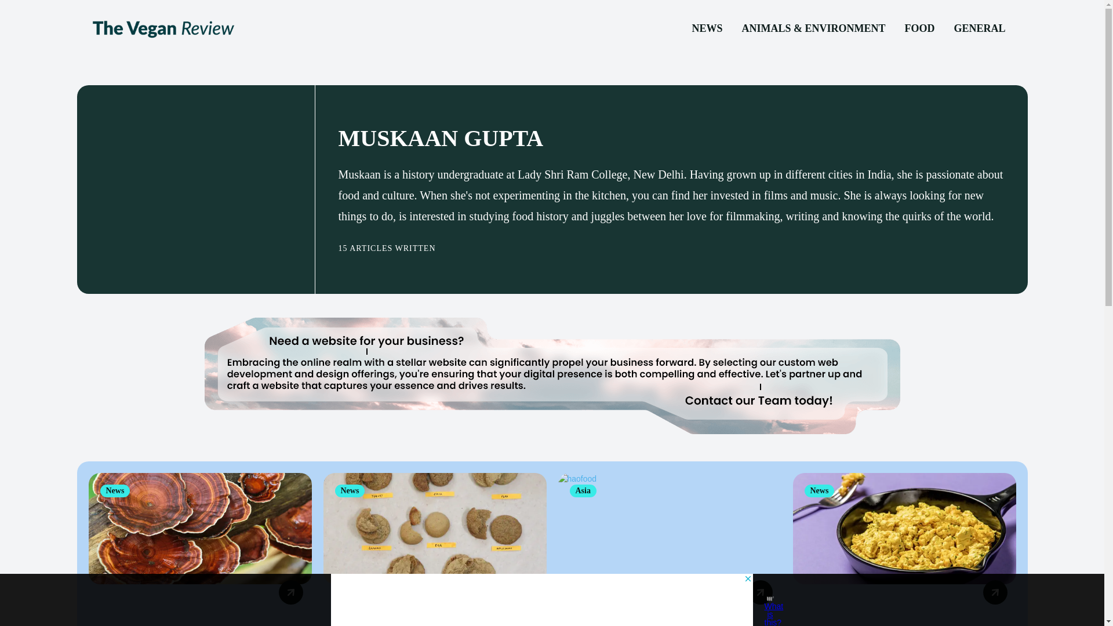  Describe the element at coordinates (582, 490) in the screenshot. I see `Asia` at that location.